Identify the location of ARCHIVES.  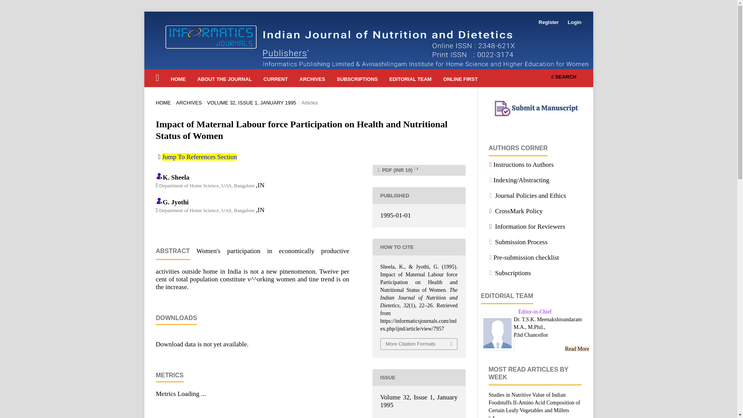
(312, 80).